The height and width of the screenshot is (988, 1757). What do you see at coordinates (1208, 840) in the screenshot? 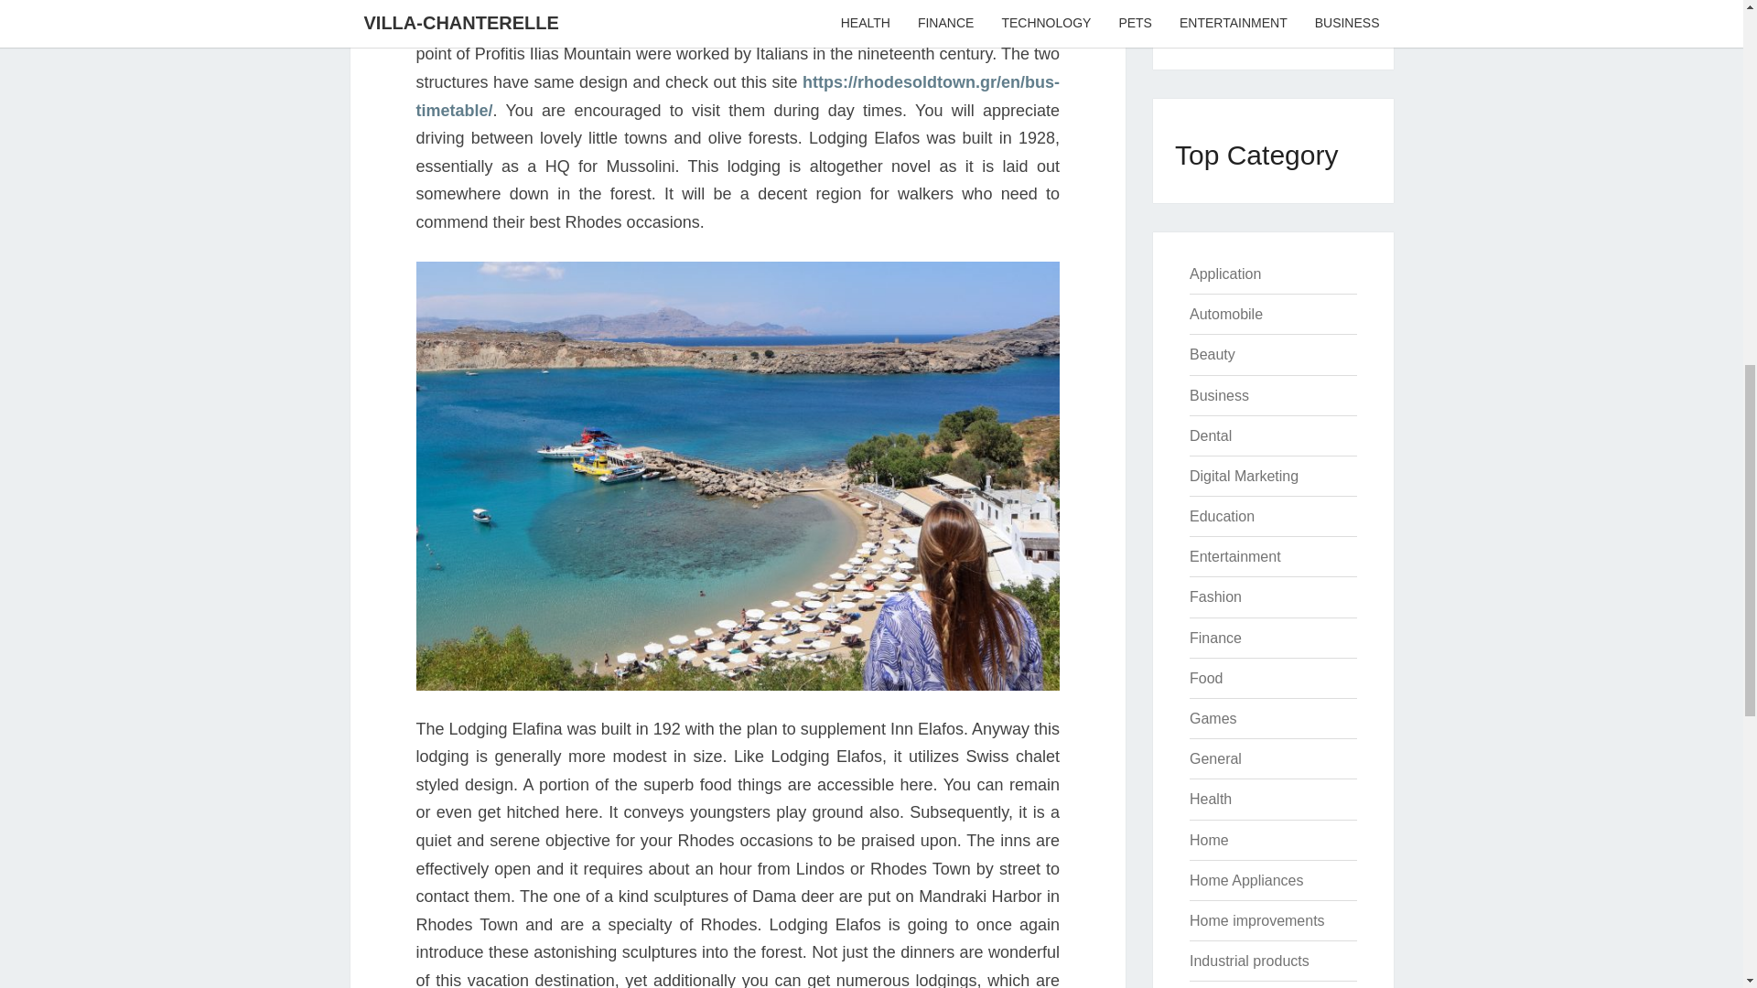
I see `Home` at bounding box center [1208, 840].